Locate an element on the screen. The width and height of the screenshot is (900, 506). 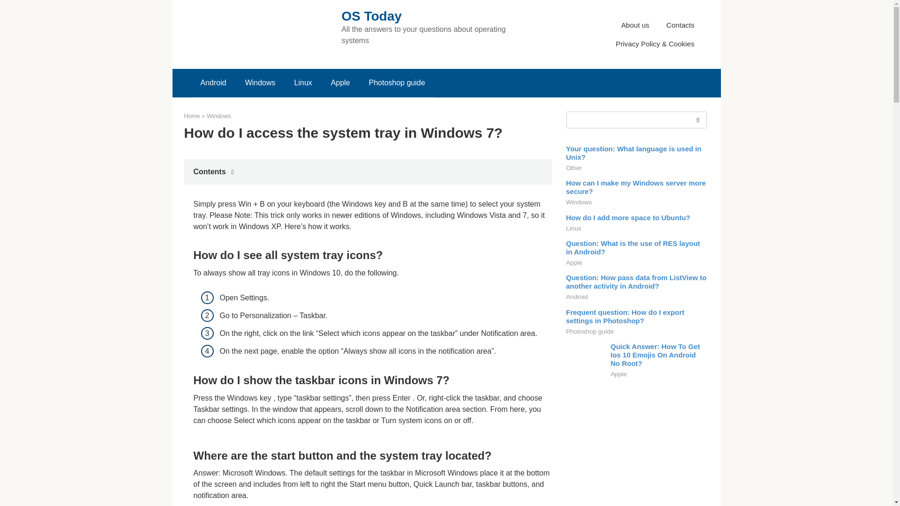
About us is located at coordinates (635, 24).